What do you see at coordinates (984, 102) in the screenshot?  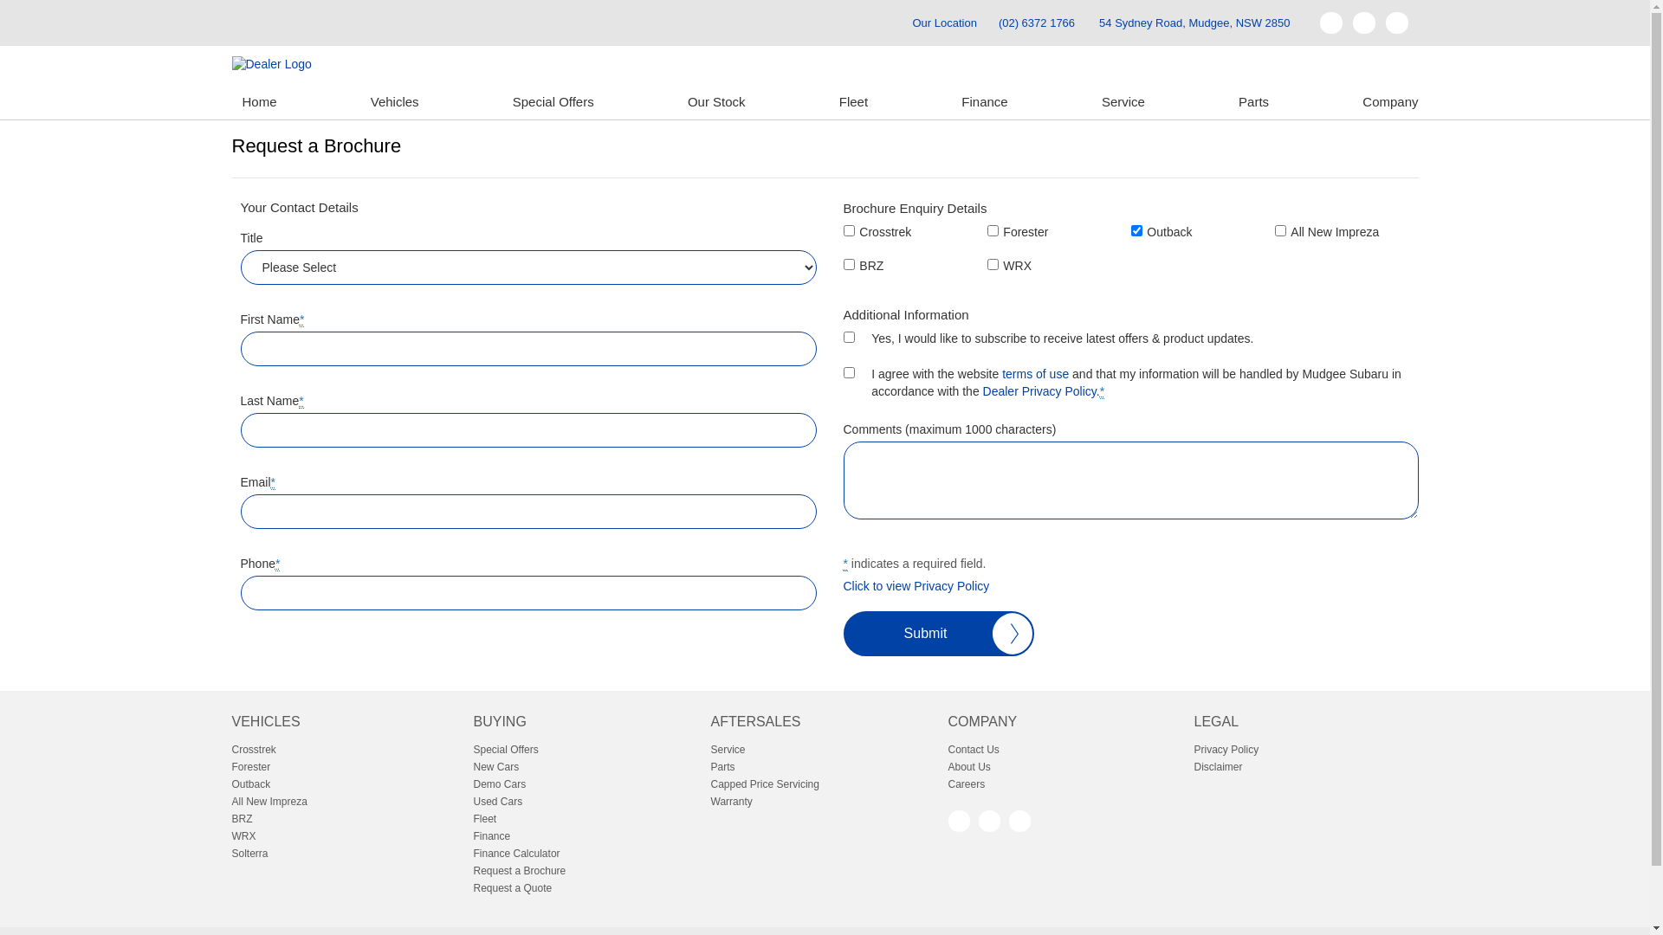 I see `Finance` at bounding box center [984, 102].